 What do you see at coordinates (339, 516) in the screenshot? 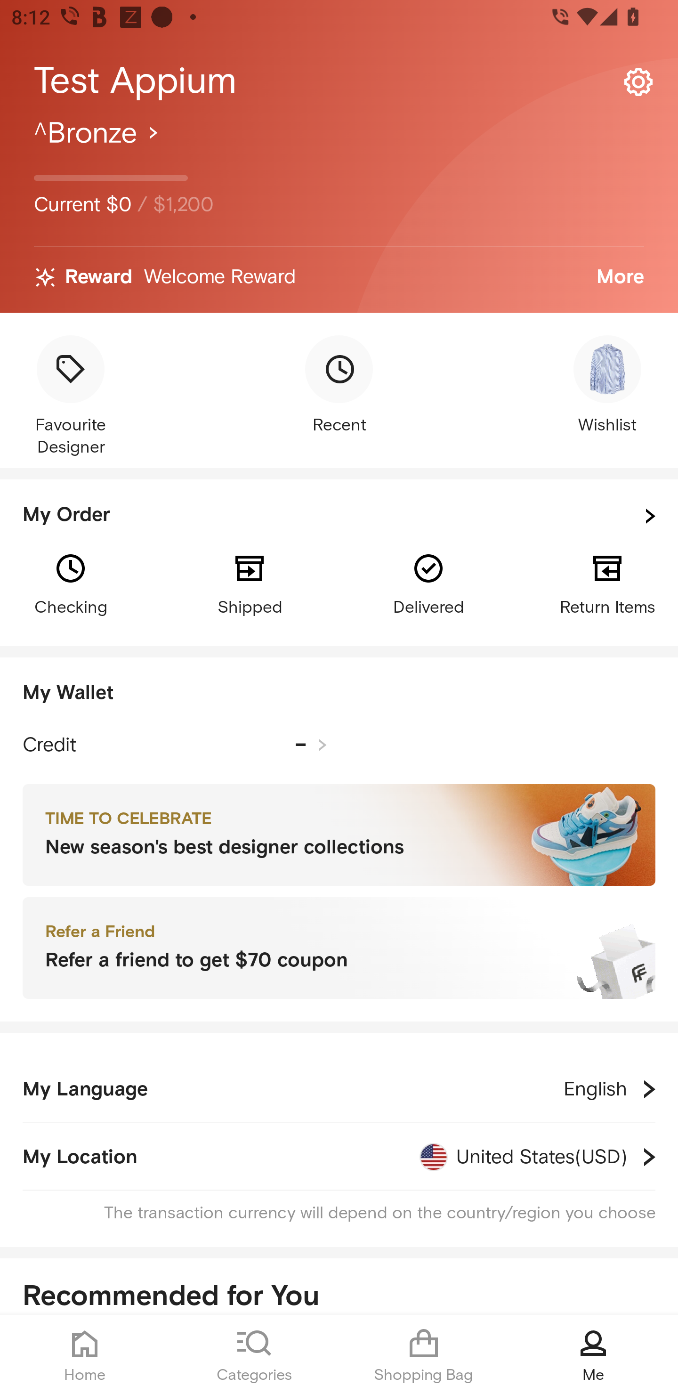
I see `My Order` at bounding box center [339, 516].